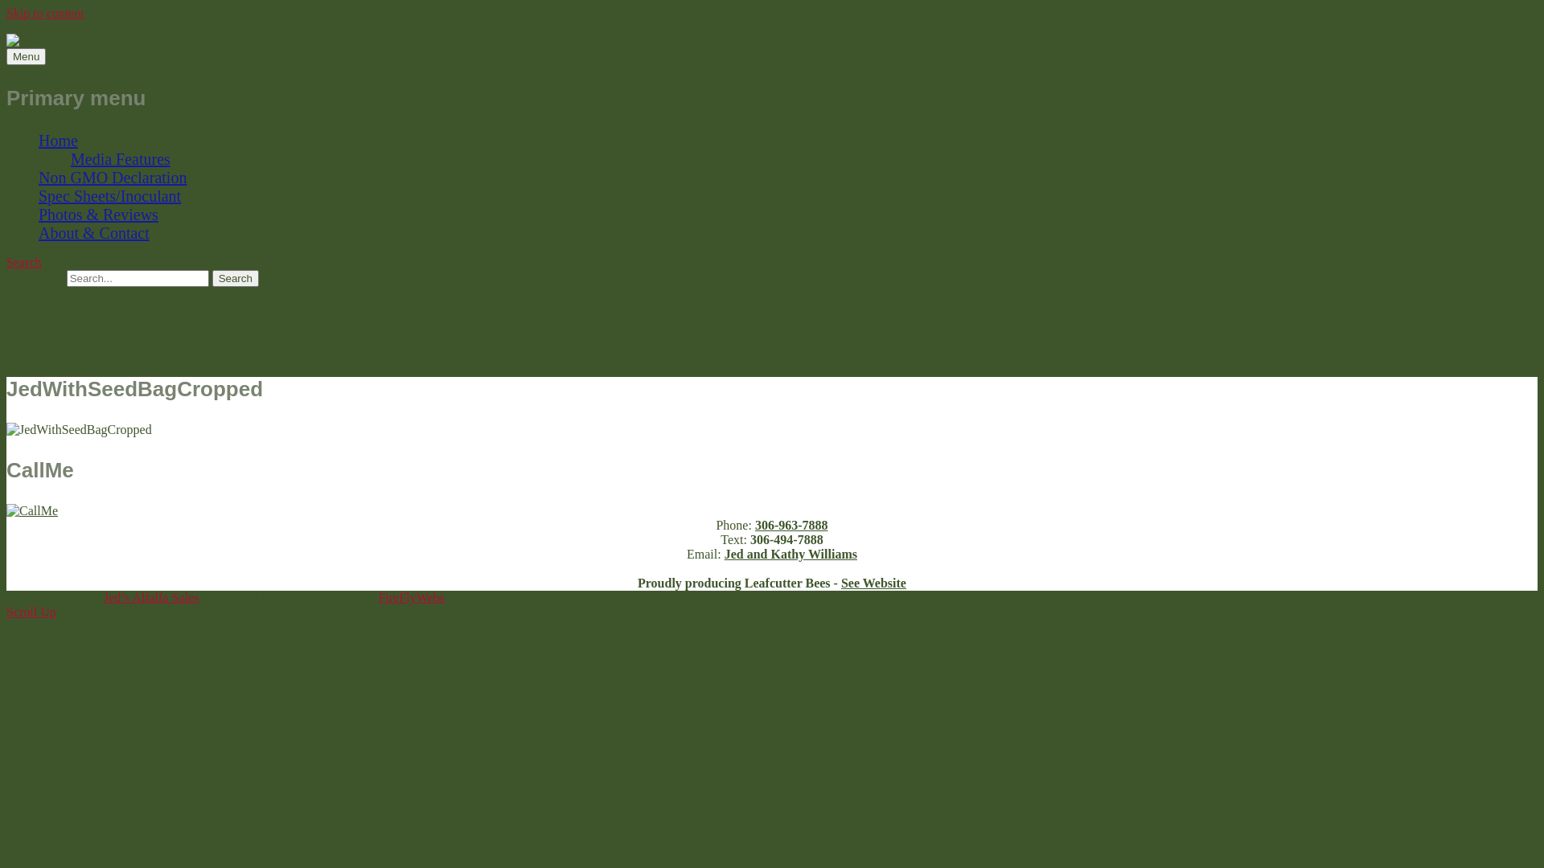 The height and width of the screenshot is (868, 1544). I want to click on FireFlyWebs, so click(412, 598).